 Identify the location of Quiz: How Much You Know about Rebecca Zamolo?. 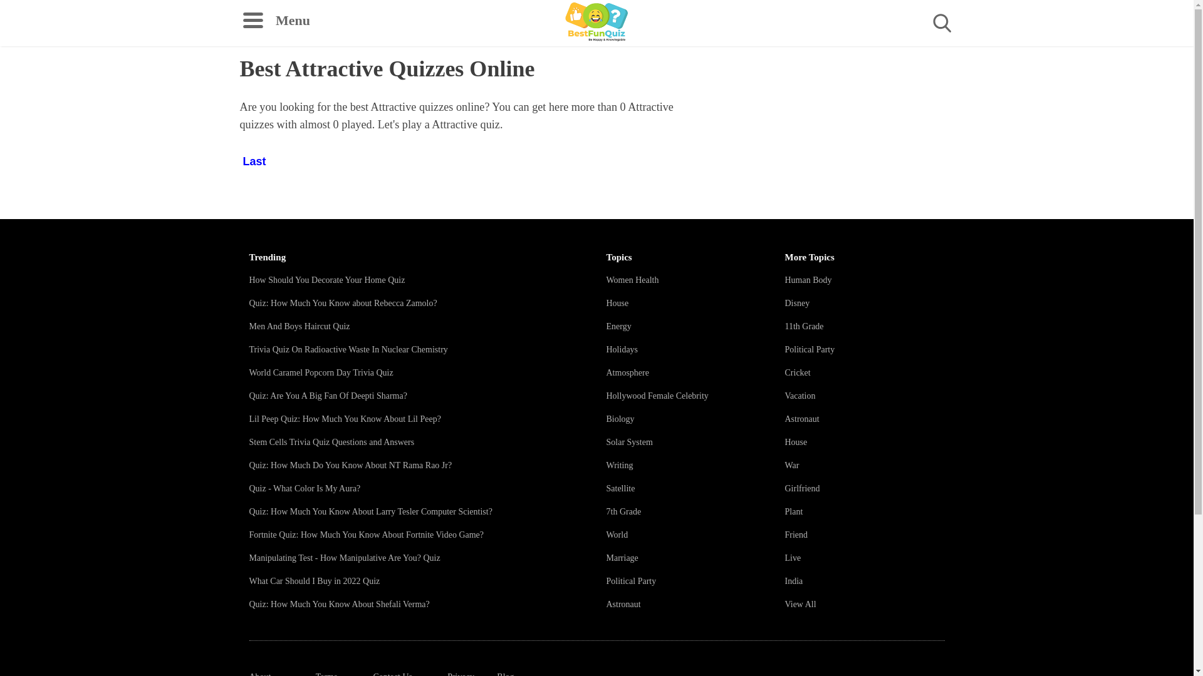
(343, 303).